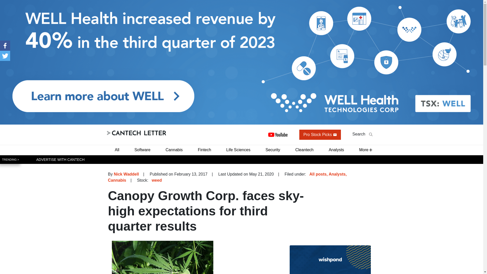 This screenshot has height=274, width=487. I want to click on More, so click(364, 150).